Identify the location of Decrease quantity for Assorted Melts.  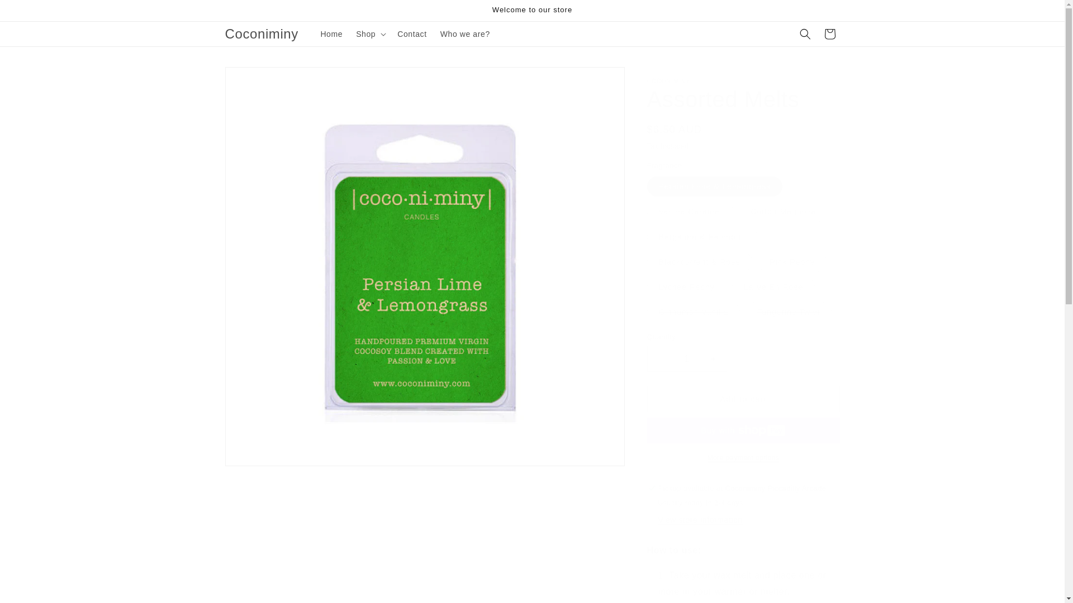
(659, 358).